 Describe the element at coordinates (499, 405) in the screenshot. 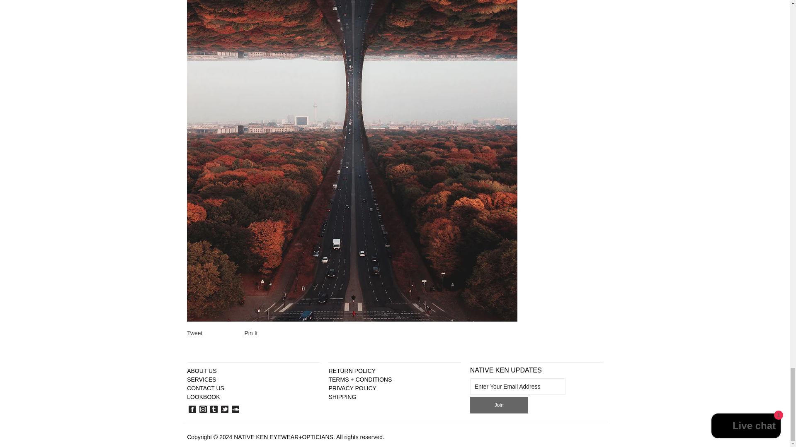

I see `Join` at that location.